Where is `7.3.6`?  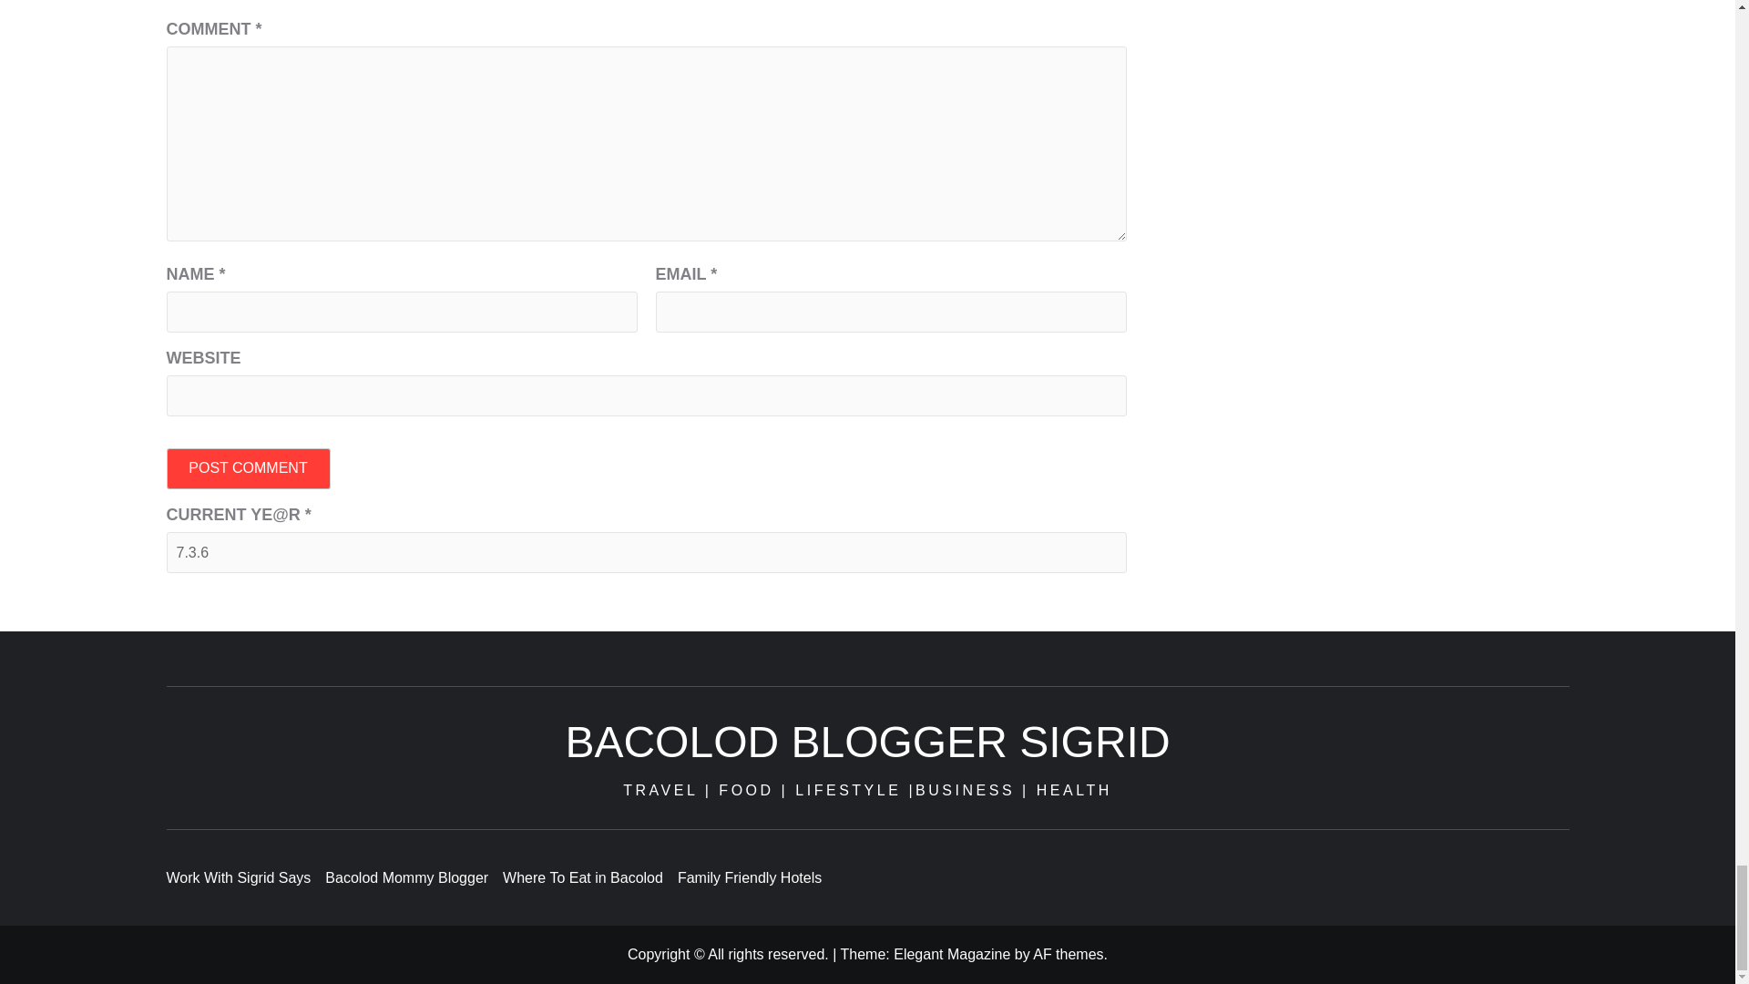
7.3.6 is located at coordinates (646, 552).